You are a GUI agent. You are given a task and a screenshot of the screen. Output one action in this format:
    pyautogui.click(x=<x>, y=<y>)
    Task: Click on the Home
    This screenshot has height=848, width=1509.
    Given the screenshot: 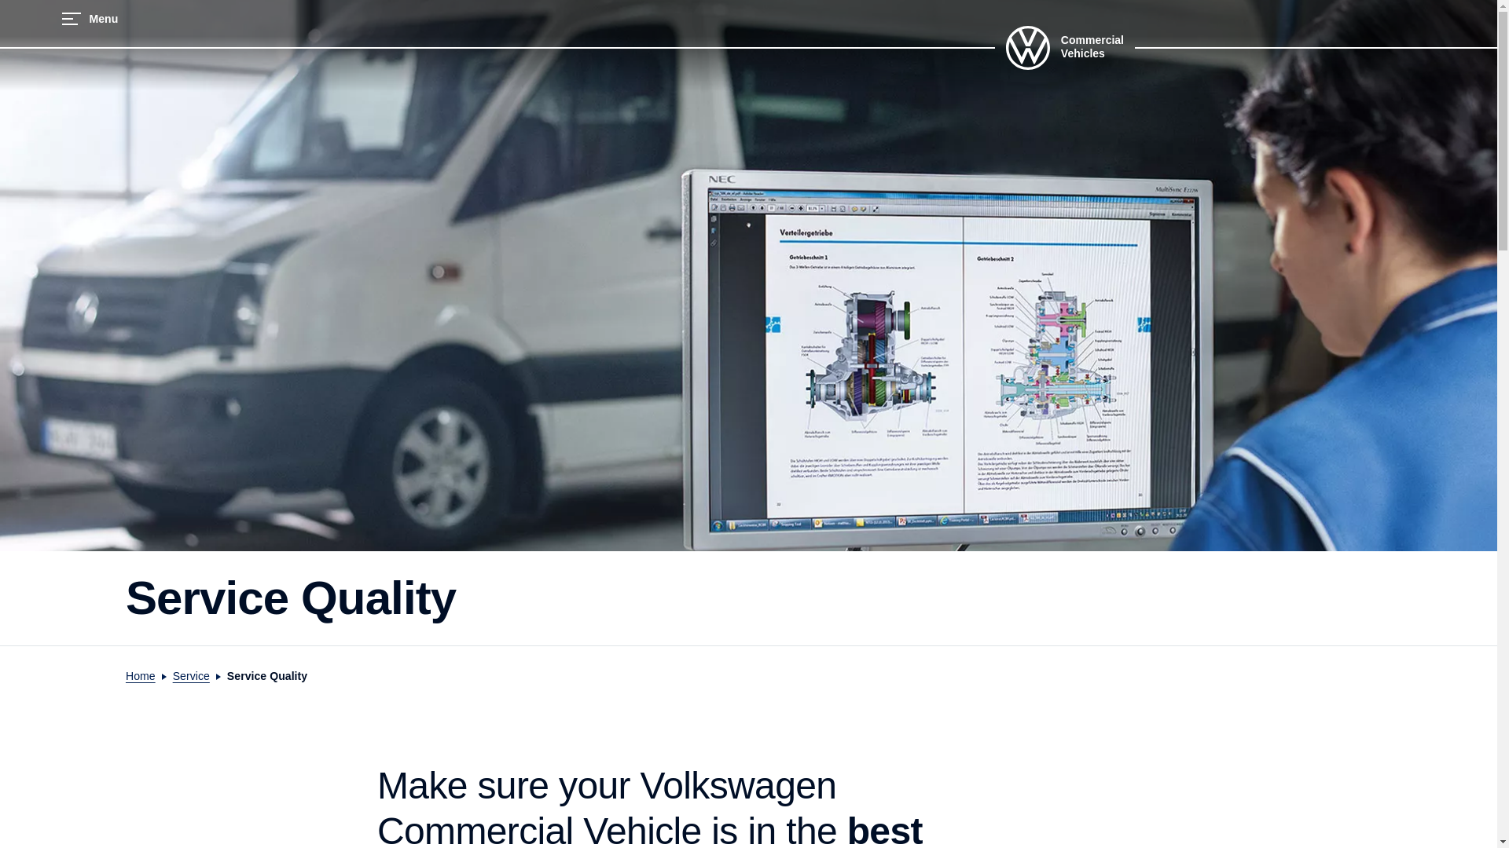 What is the action you would take?
    pyautogui.click(x=140, y=676)
    